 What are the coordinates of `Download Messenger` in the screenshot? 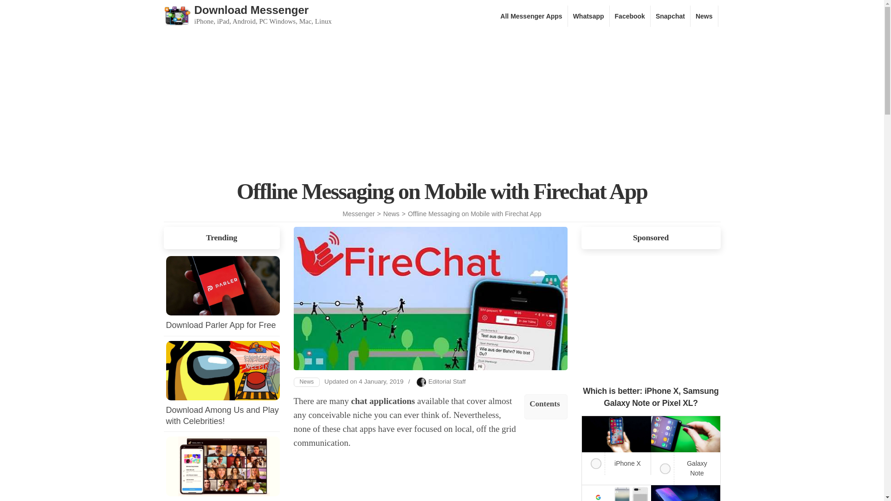 It's located at (251, 9).